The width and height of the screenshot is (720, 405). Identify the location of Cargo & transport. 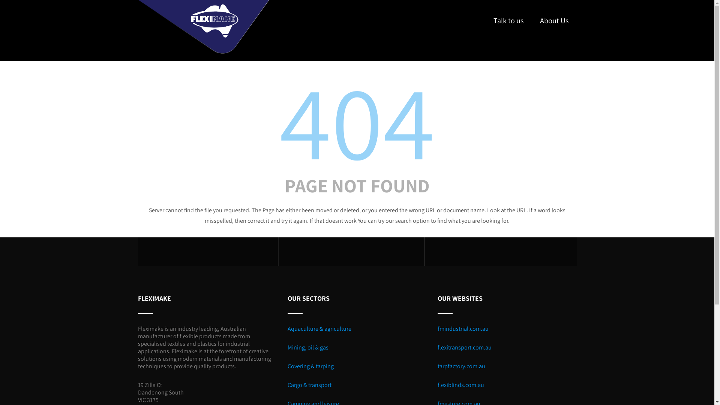
(310, 385).